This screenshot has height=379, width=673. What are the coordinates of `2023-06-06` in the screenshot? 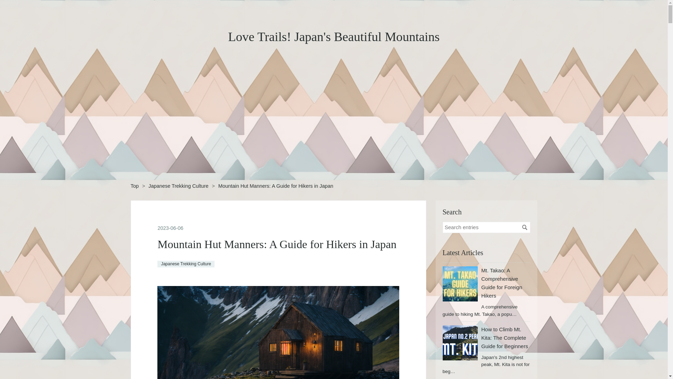 It's located at (170, 228).